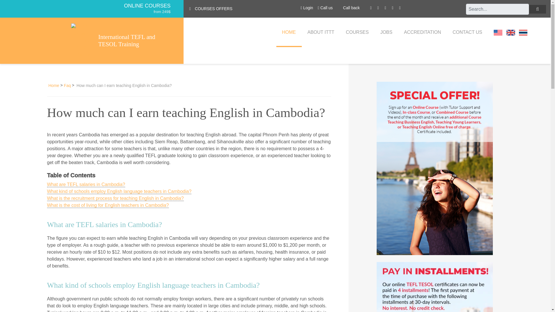  I want to click on CONTACT US, so click(467, 32).